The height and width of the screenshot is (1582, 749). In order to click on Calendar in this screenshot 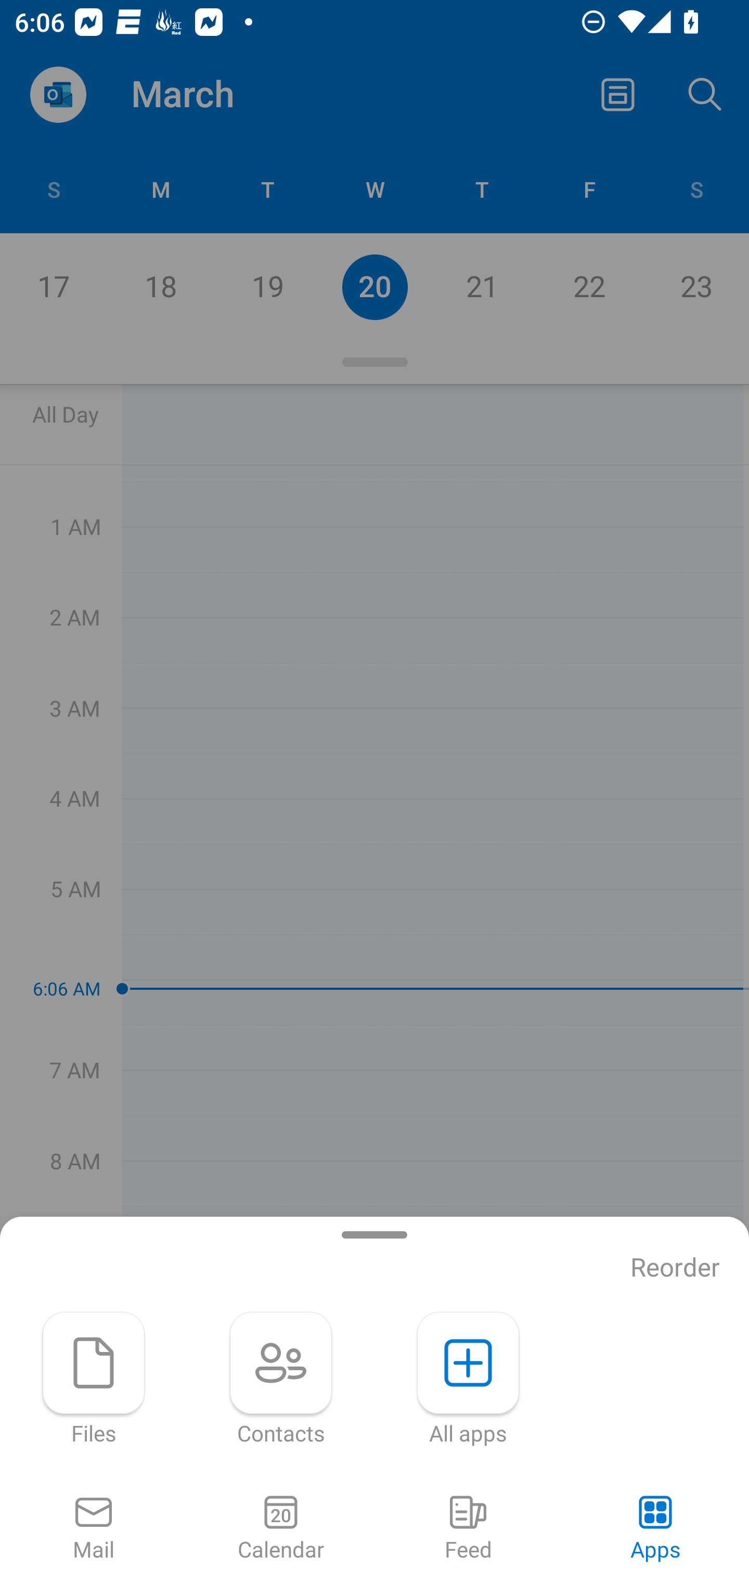, I will do `click(281, 1529)`.